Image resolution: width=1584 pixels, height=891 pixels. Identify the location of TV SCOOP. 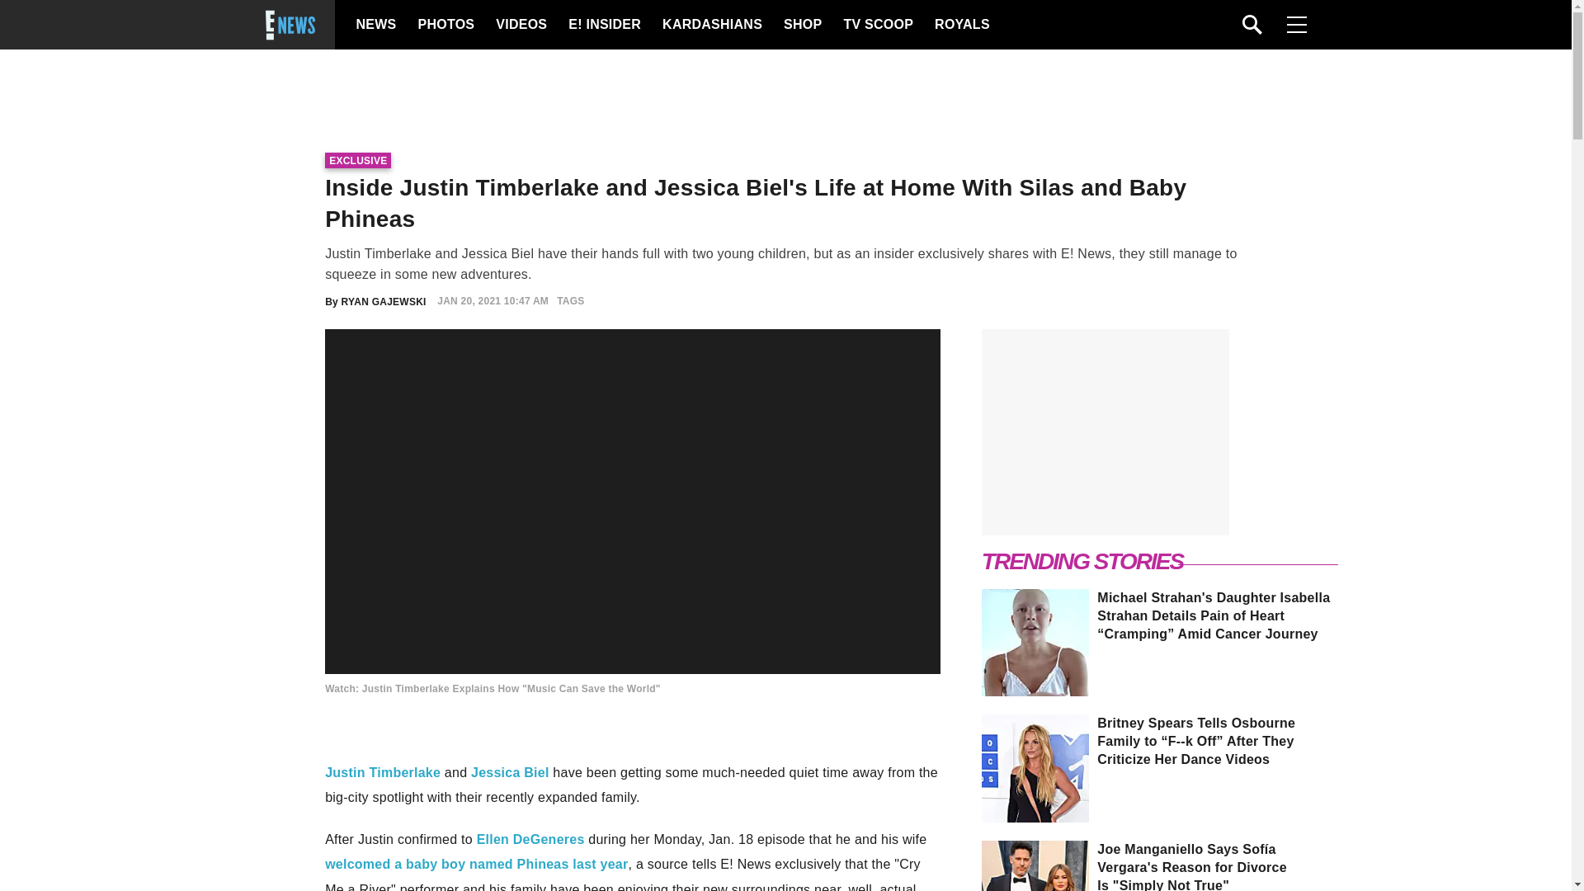
(877, 25).